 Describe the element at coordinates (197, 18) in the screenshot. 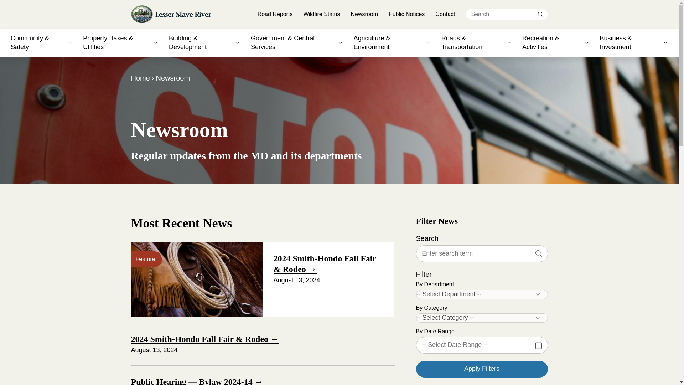

I see `View Maps` at that location.